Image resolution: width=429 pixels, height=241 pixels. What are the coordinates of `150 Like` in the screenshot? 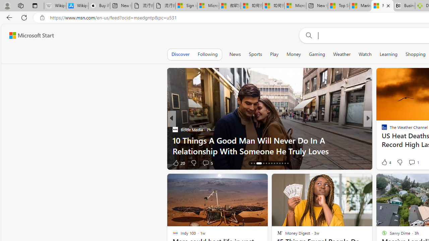 It's located at (386, 163).